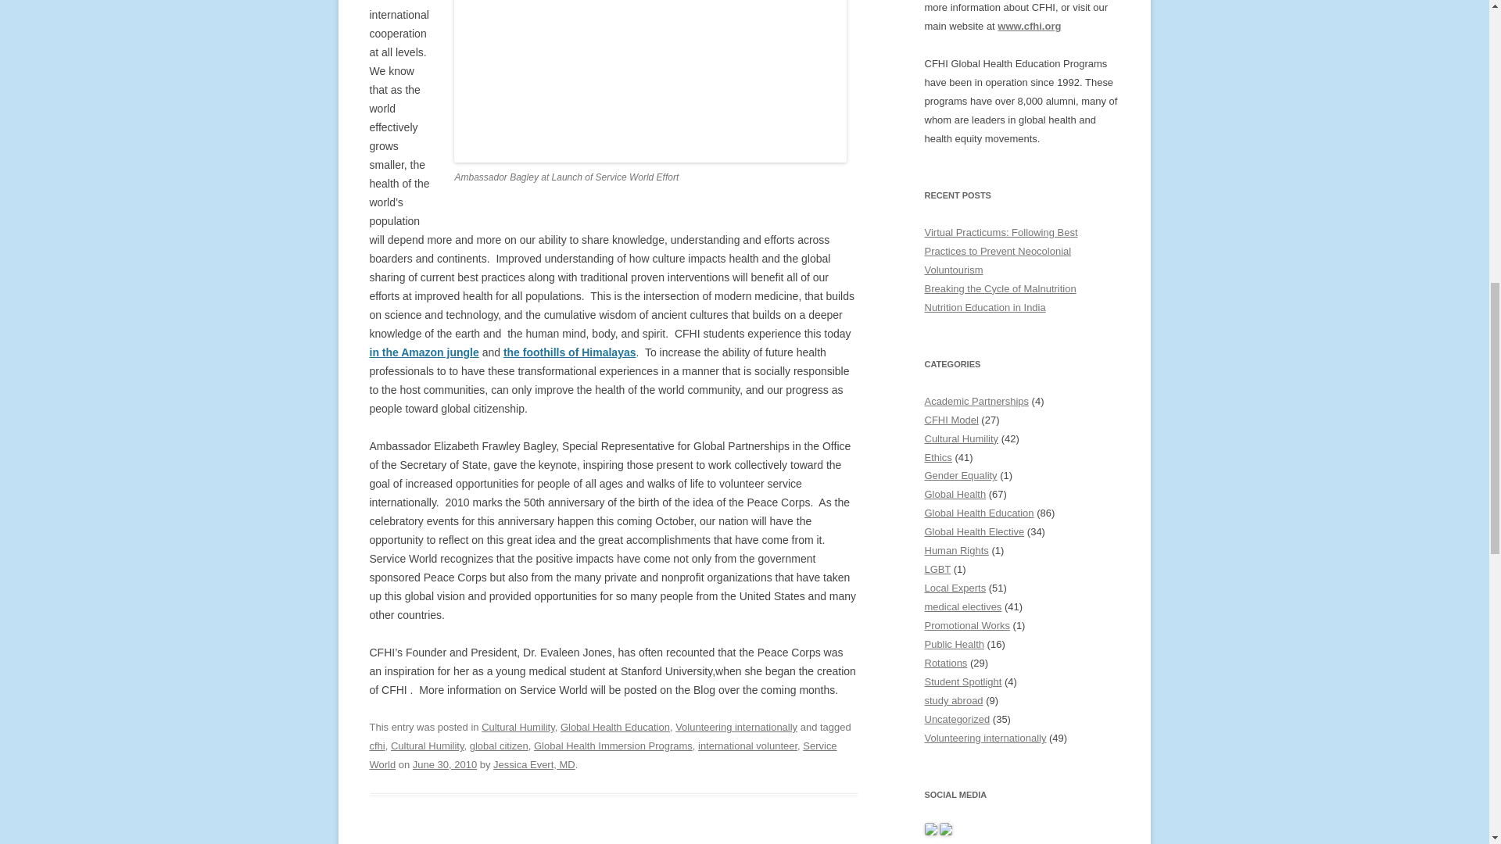 The width and height of the screenshot is (1501, 844). Describe the element at coordinates (976, 401) in the screenshot. I see `Academic Partnerships` at that location.